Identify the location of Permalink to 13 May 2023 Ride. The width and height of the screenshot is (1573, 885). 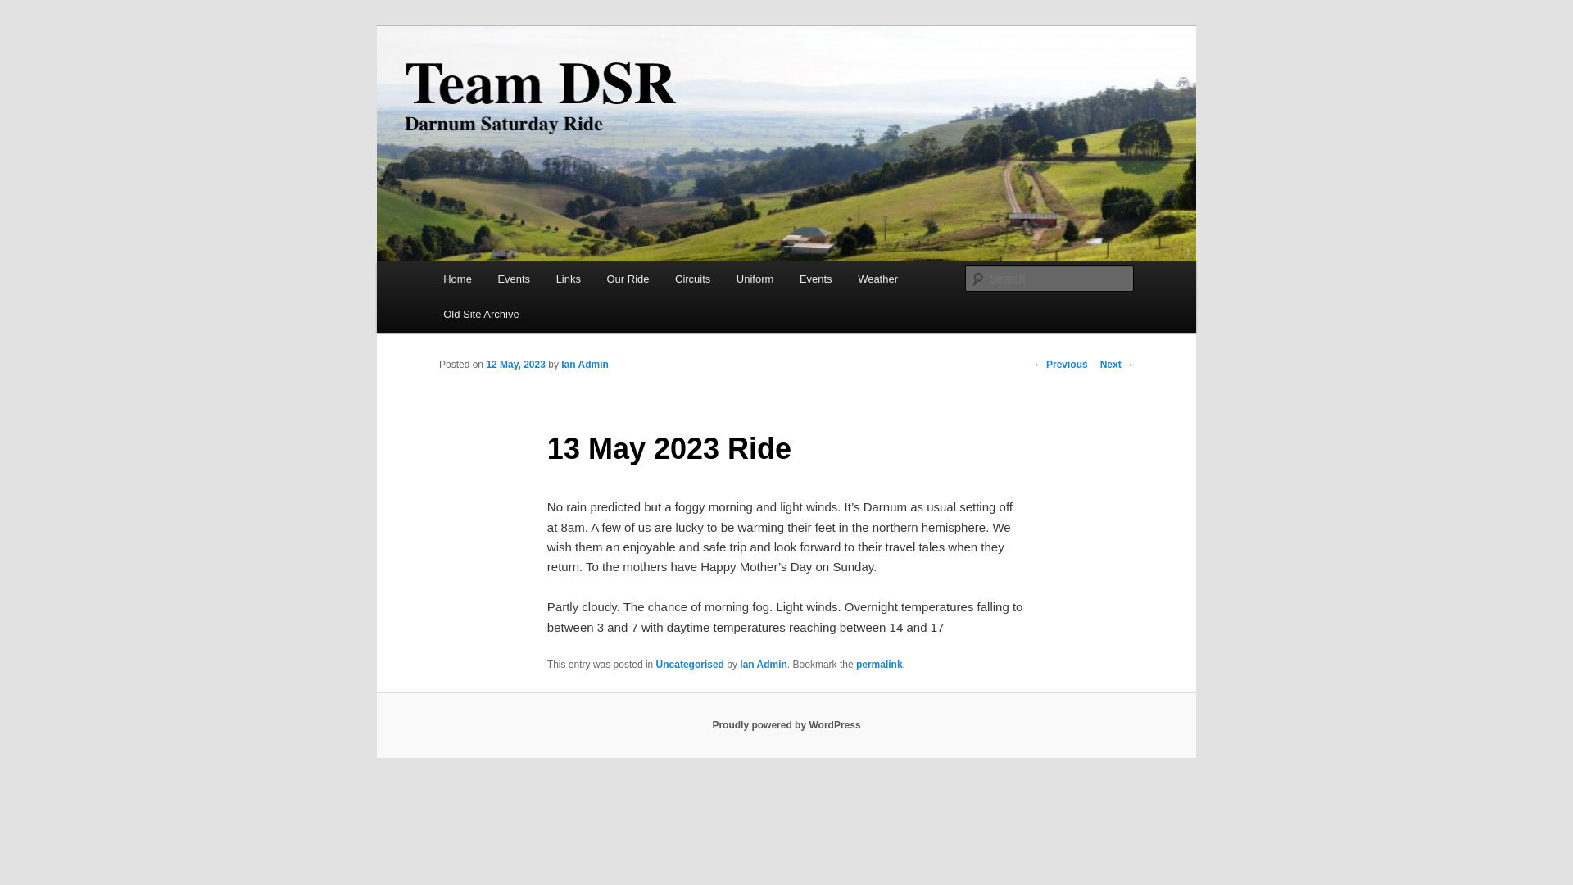
(879, 664).